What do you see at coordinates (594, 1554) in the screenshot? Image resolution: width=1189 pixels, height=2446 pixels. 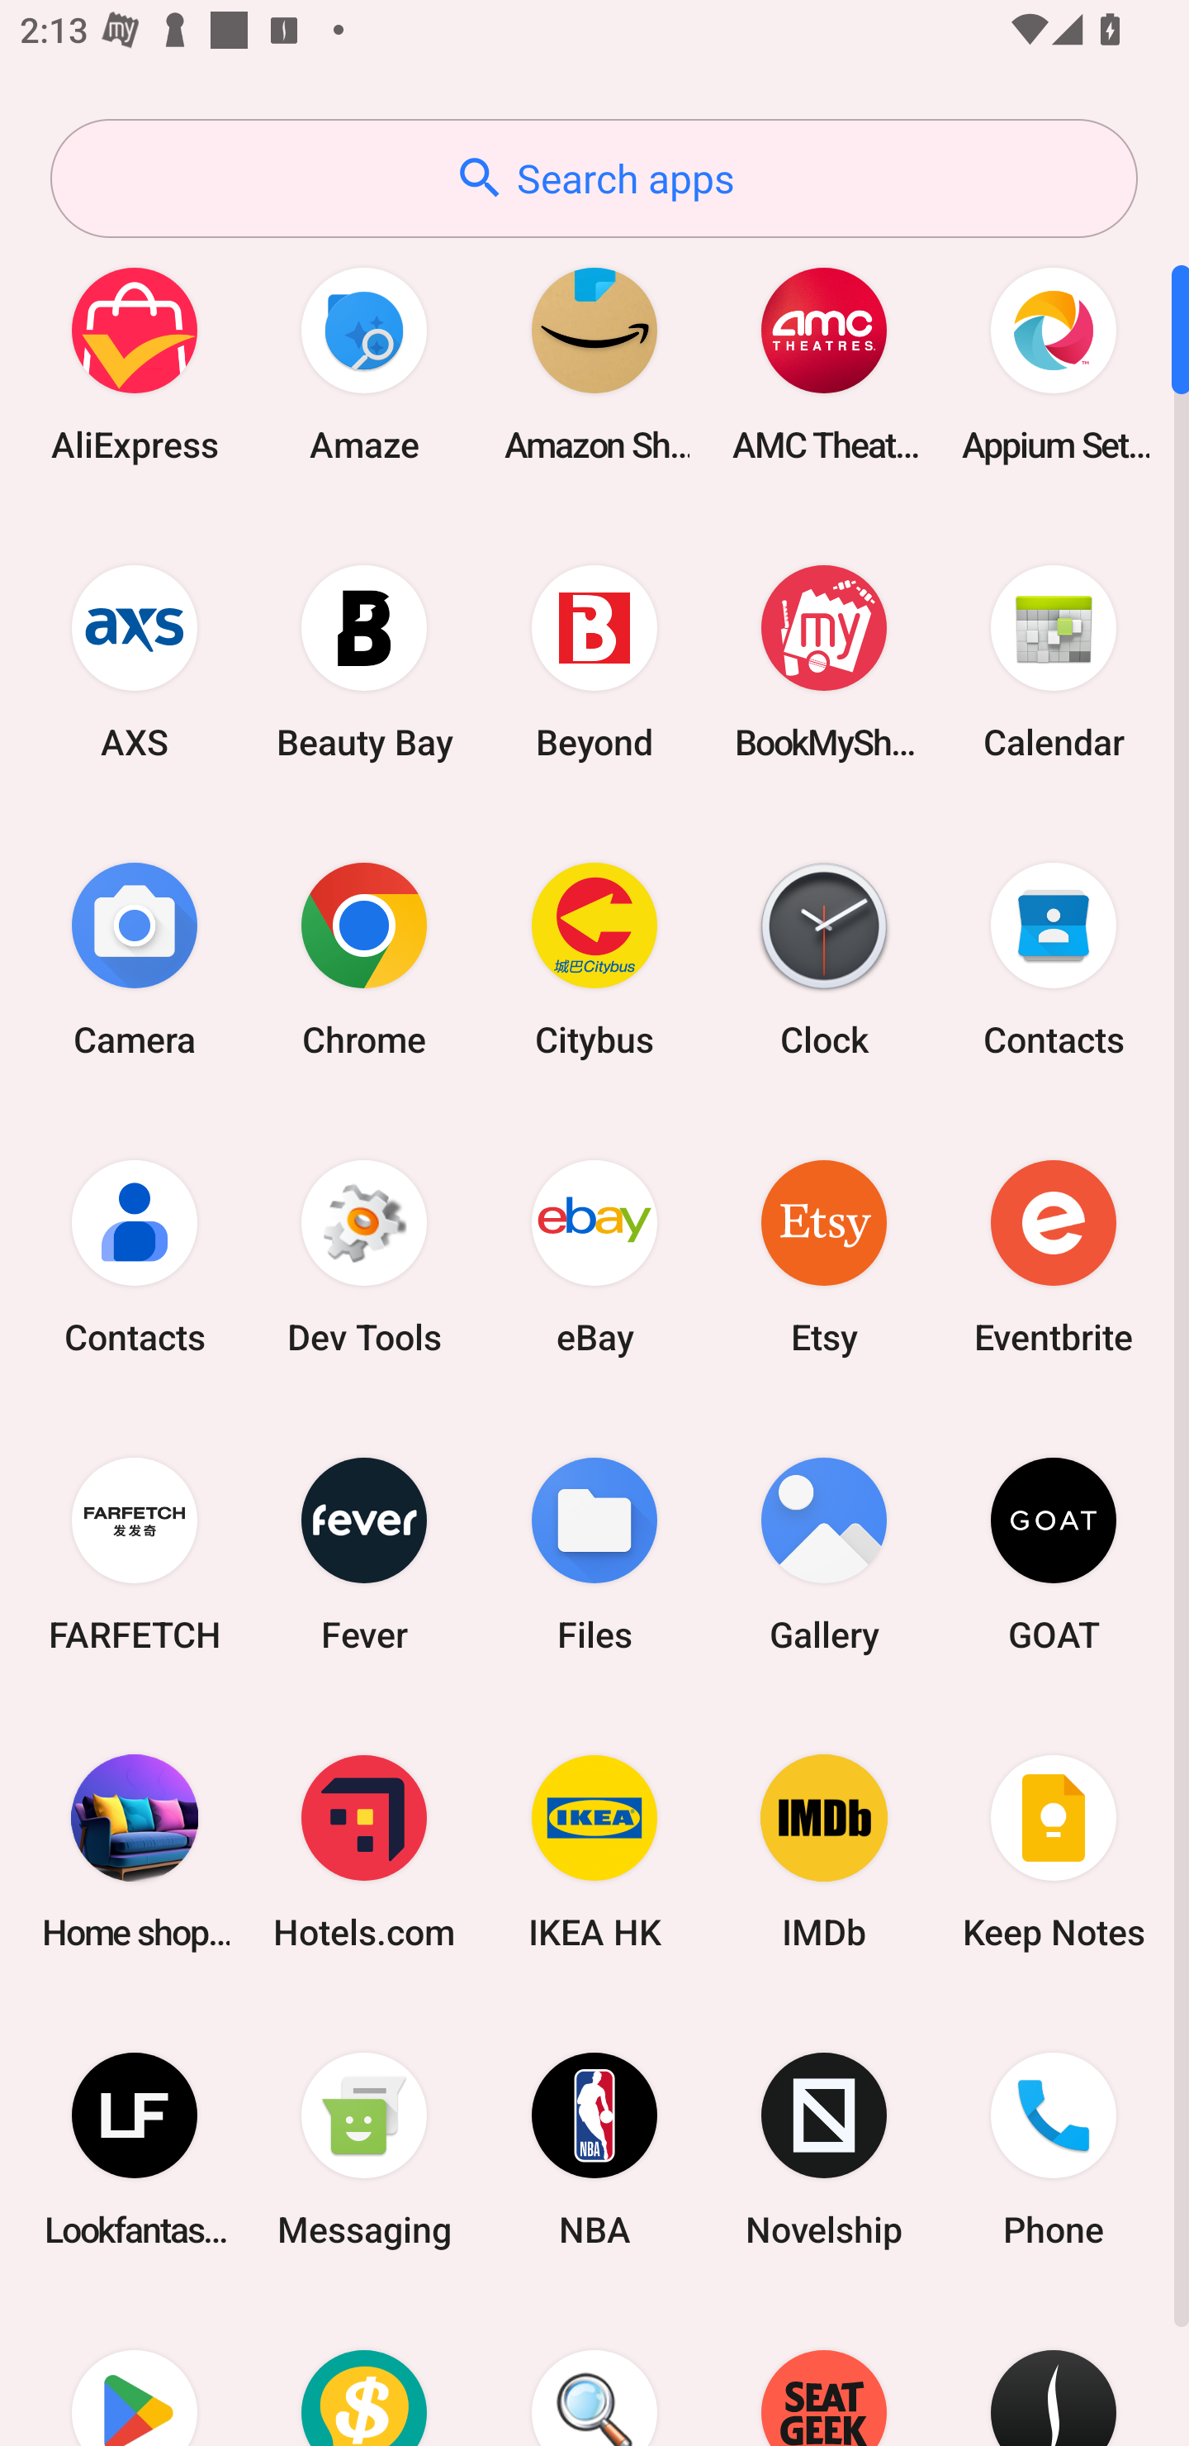 I see `Files` at bounding box center [594, 1554].